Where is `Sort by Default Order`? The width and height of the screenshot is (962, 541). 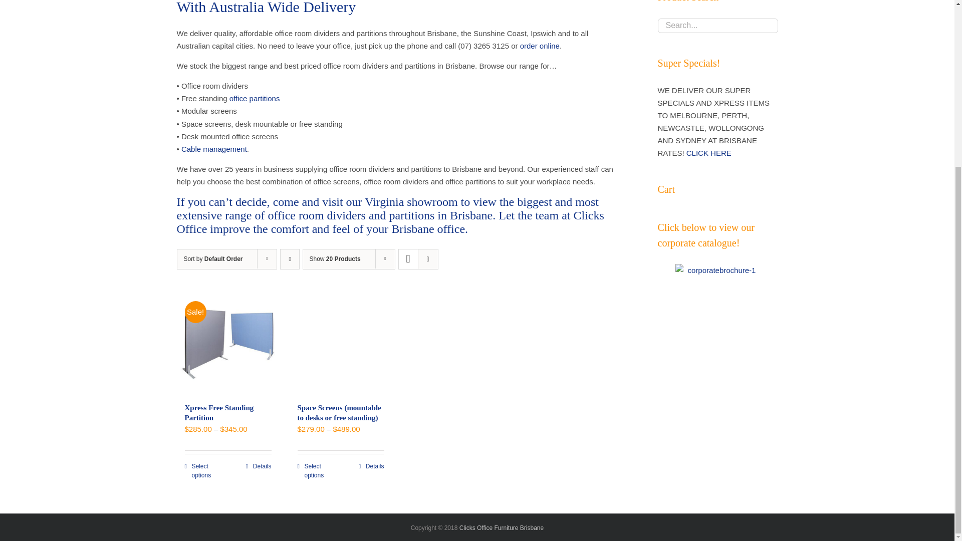 Sort by Default Order is located at coordinates (212, 258).